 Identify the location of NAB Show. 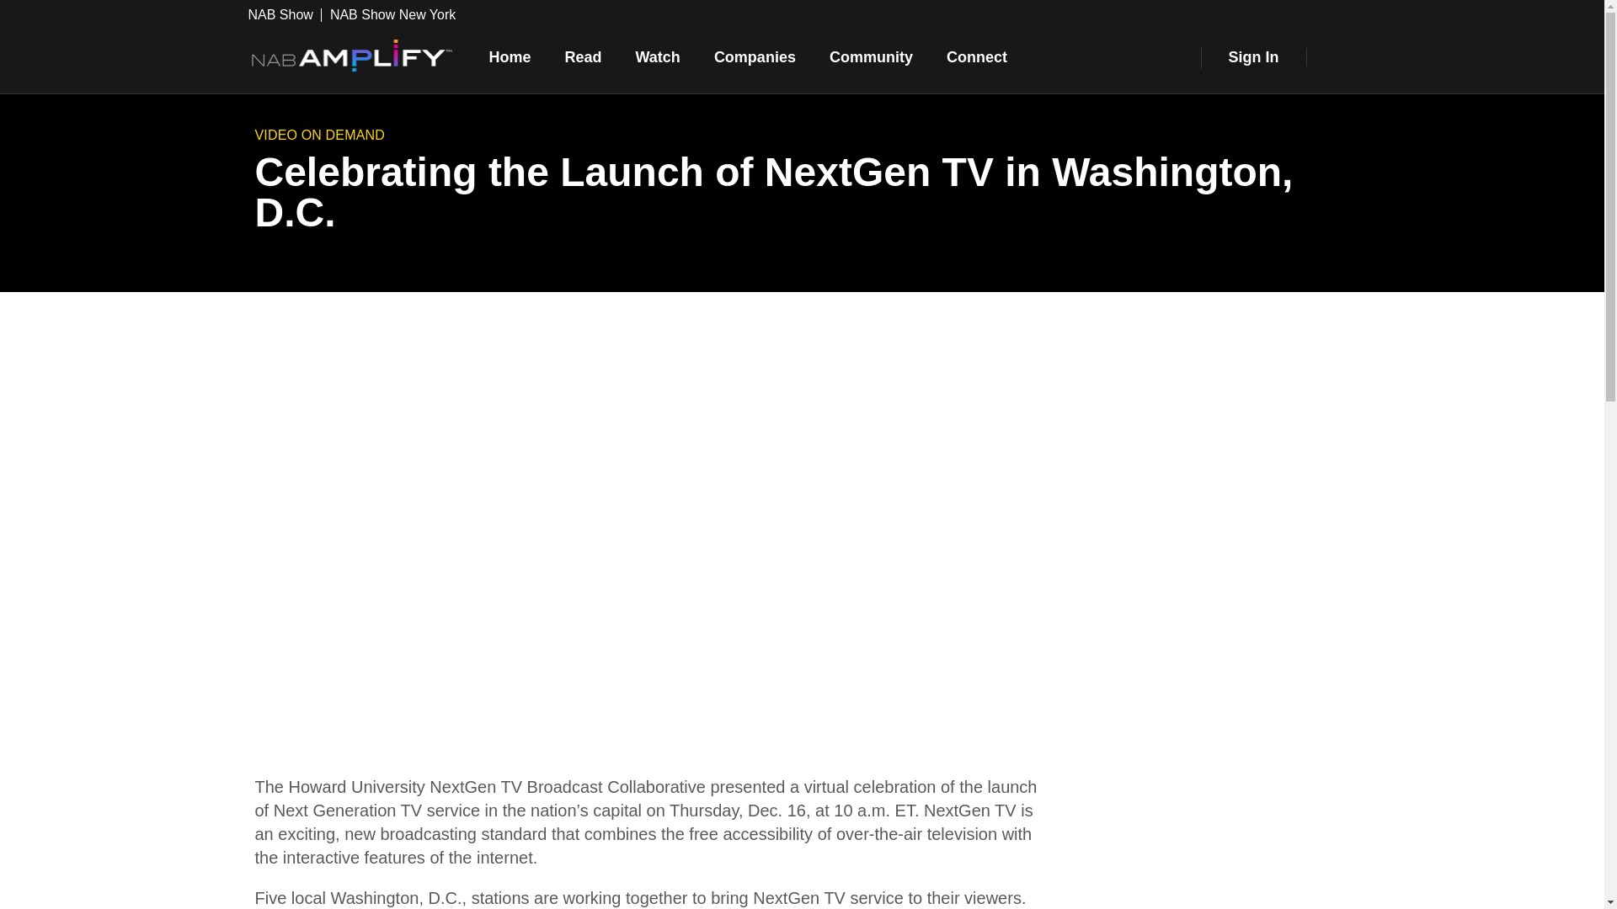
(283, 14).